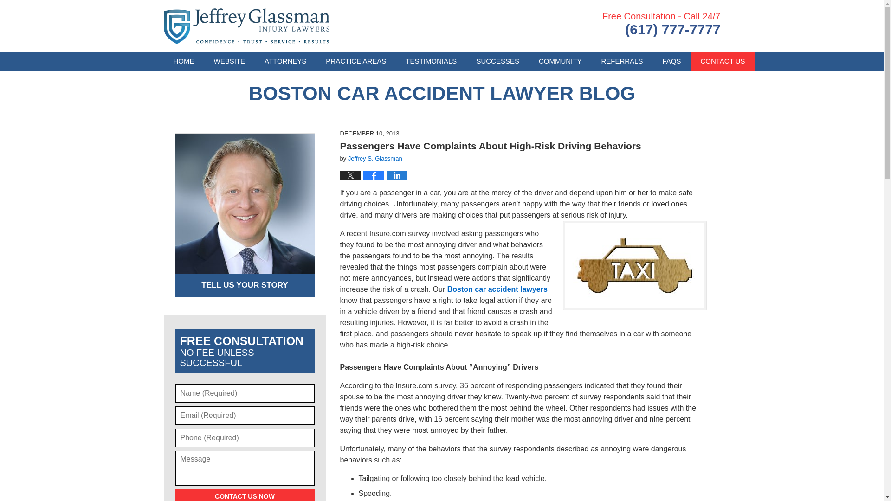 Image resolution: width=891 pixels, height=501 pixels. I want to click on SUCCESSES, so click(497, 61).